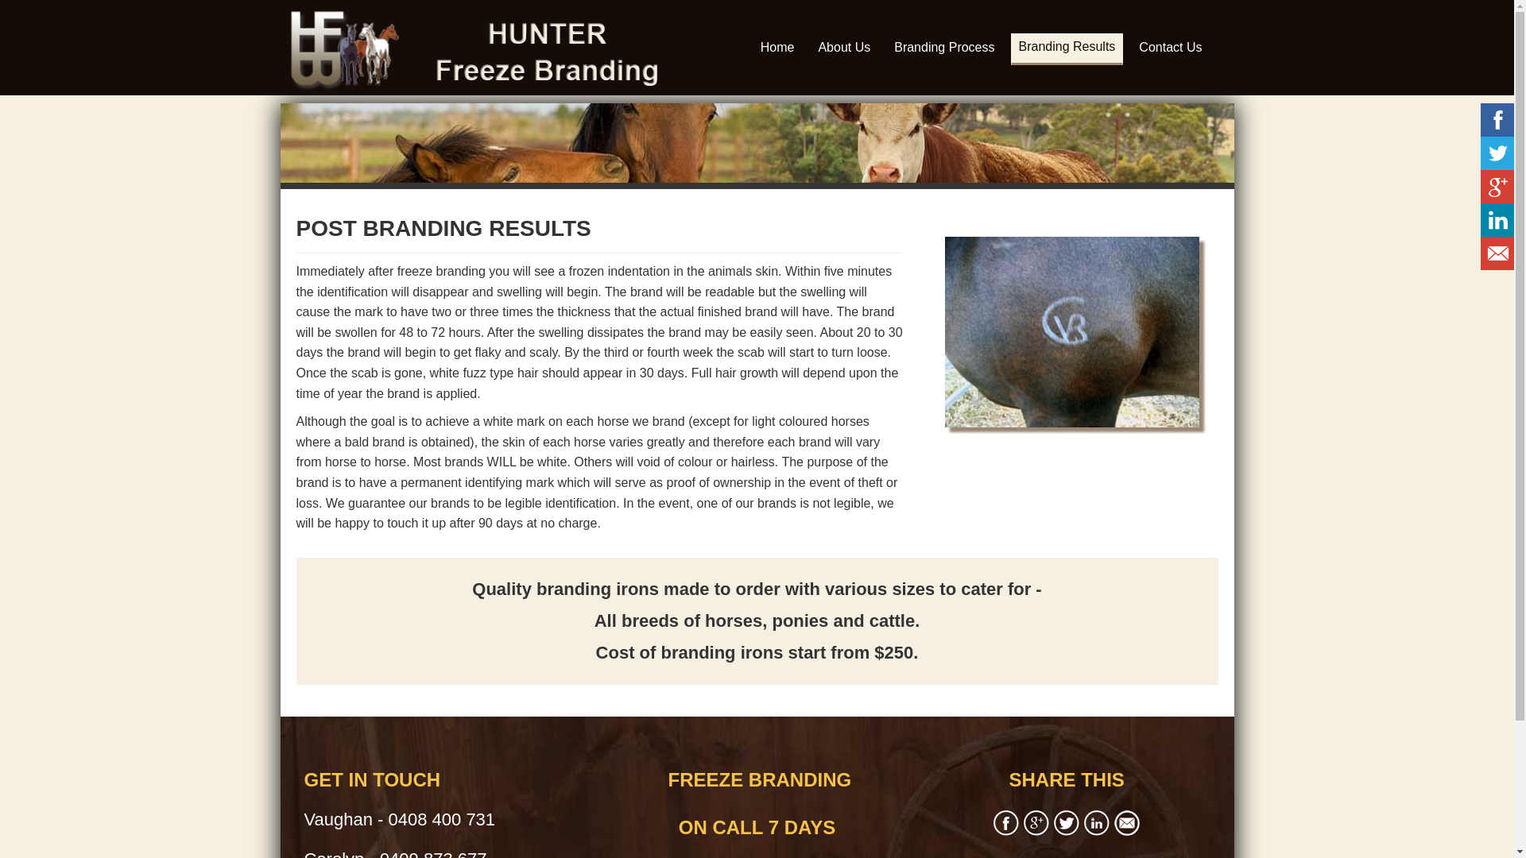 The image size is (1526, 858). I want to click on Share on LinkedIn, so click(1097, 823).